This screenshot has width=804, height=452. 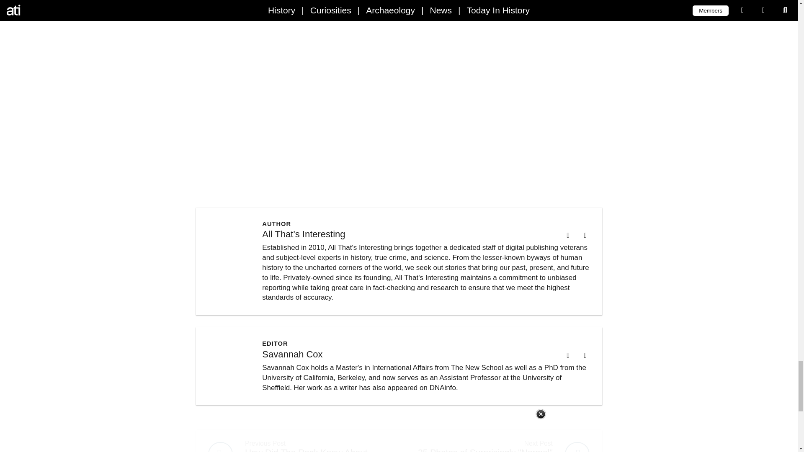 I want to click on Savannah Cox, so click(x=292, y=354).